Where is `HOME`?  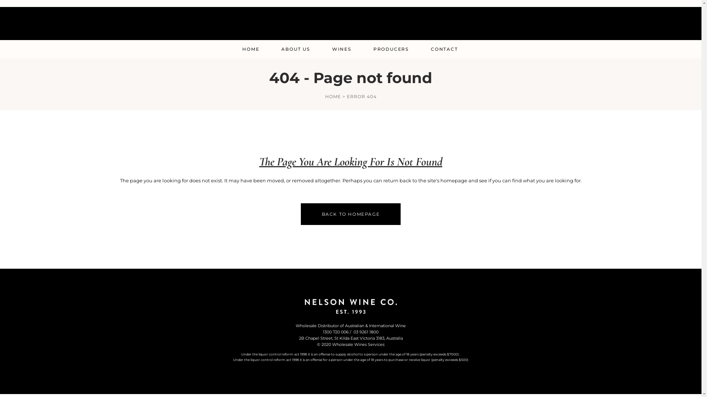
HOME is located at coordinates (251, 49).